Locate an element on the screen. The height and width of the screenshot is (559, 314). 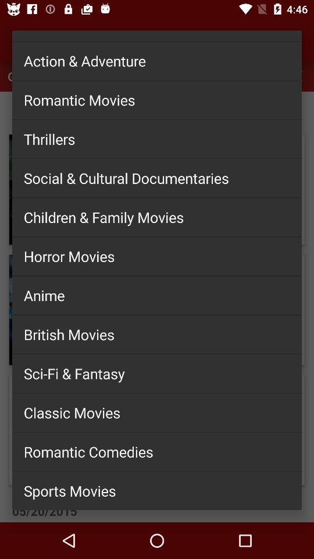
press the icon below the    independent movies is located at coordinates (157, 61).